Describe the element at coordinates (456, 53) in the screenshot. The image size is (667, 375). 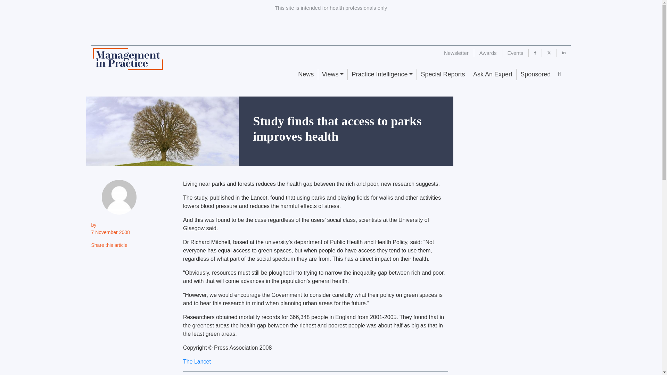
I see `Newsletter` at that location.